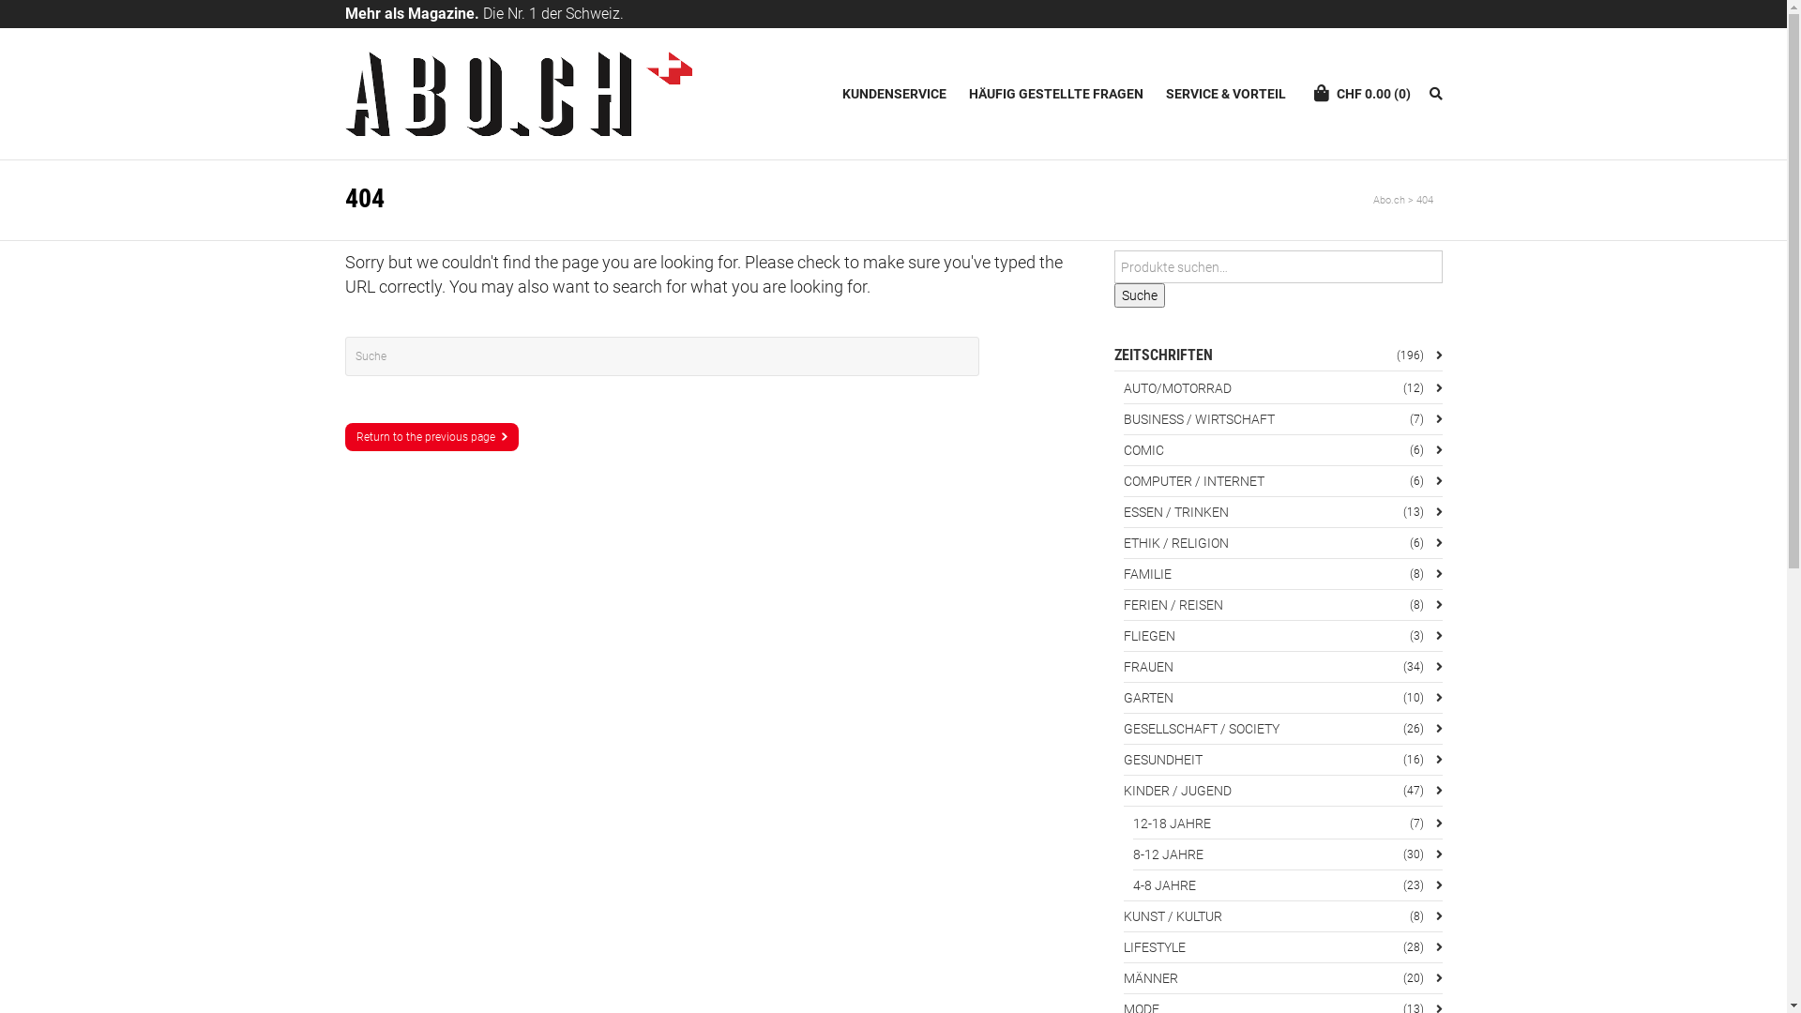 This screenshot has height=1013, width=1801. Describe the element at coordinates (1389, 201) in the screenshot. I see `Abo.ch` at that location.